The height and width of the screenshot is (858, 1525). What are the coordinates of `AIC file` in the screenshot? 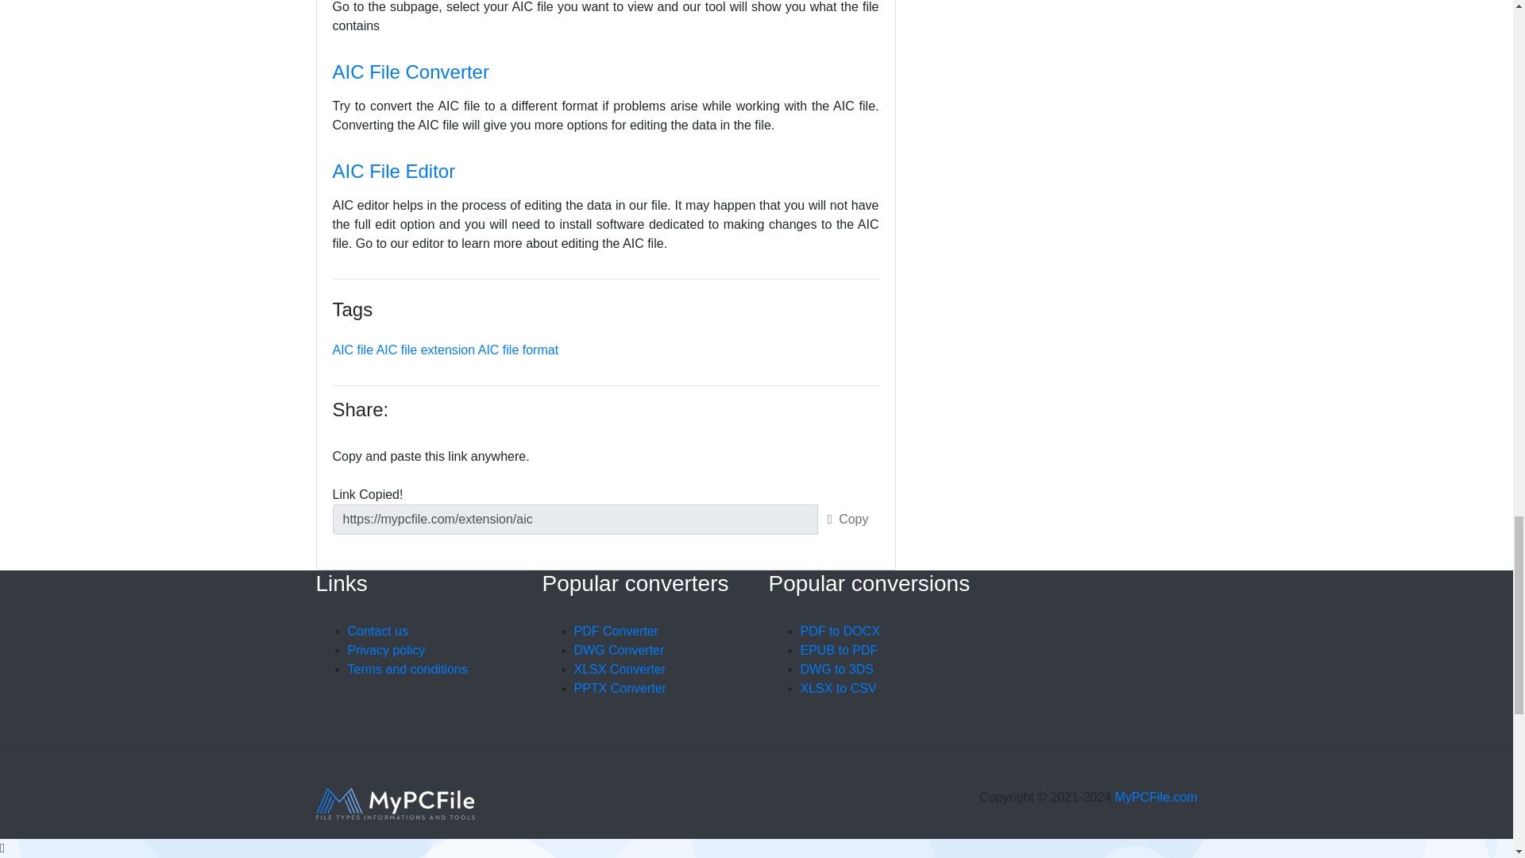 It's located at (353, 350).